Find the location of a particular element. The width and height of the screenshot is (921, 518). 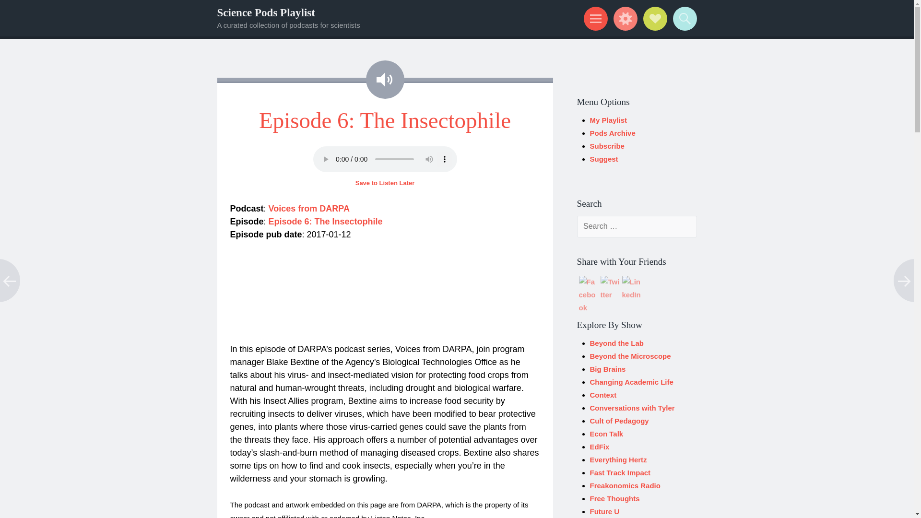

Social Links is located at coordinates (653, 18).